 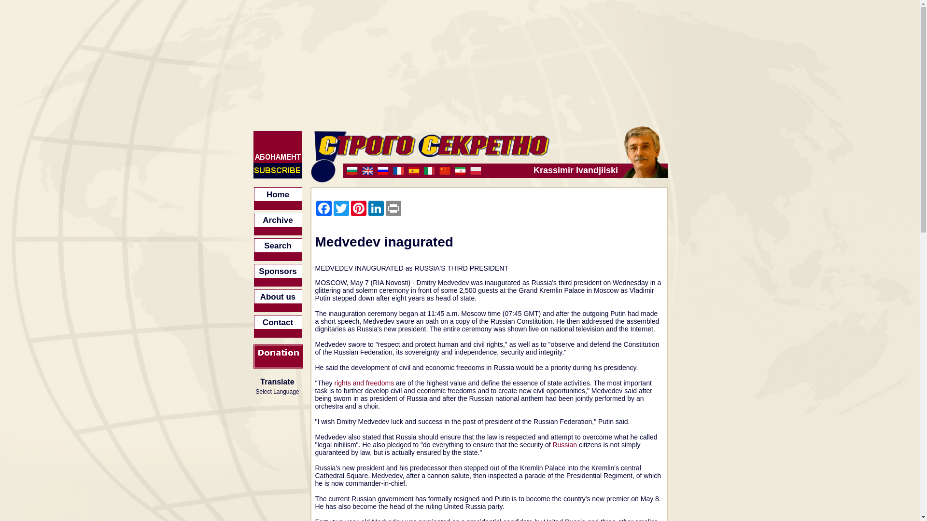 What do you see at coordinates (323, 208) in the screenshot?
I see `Facebook` at bounding box center [323, 208].